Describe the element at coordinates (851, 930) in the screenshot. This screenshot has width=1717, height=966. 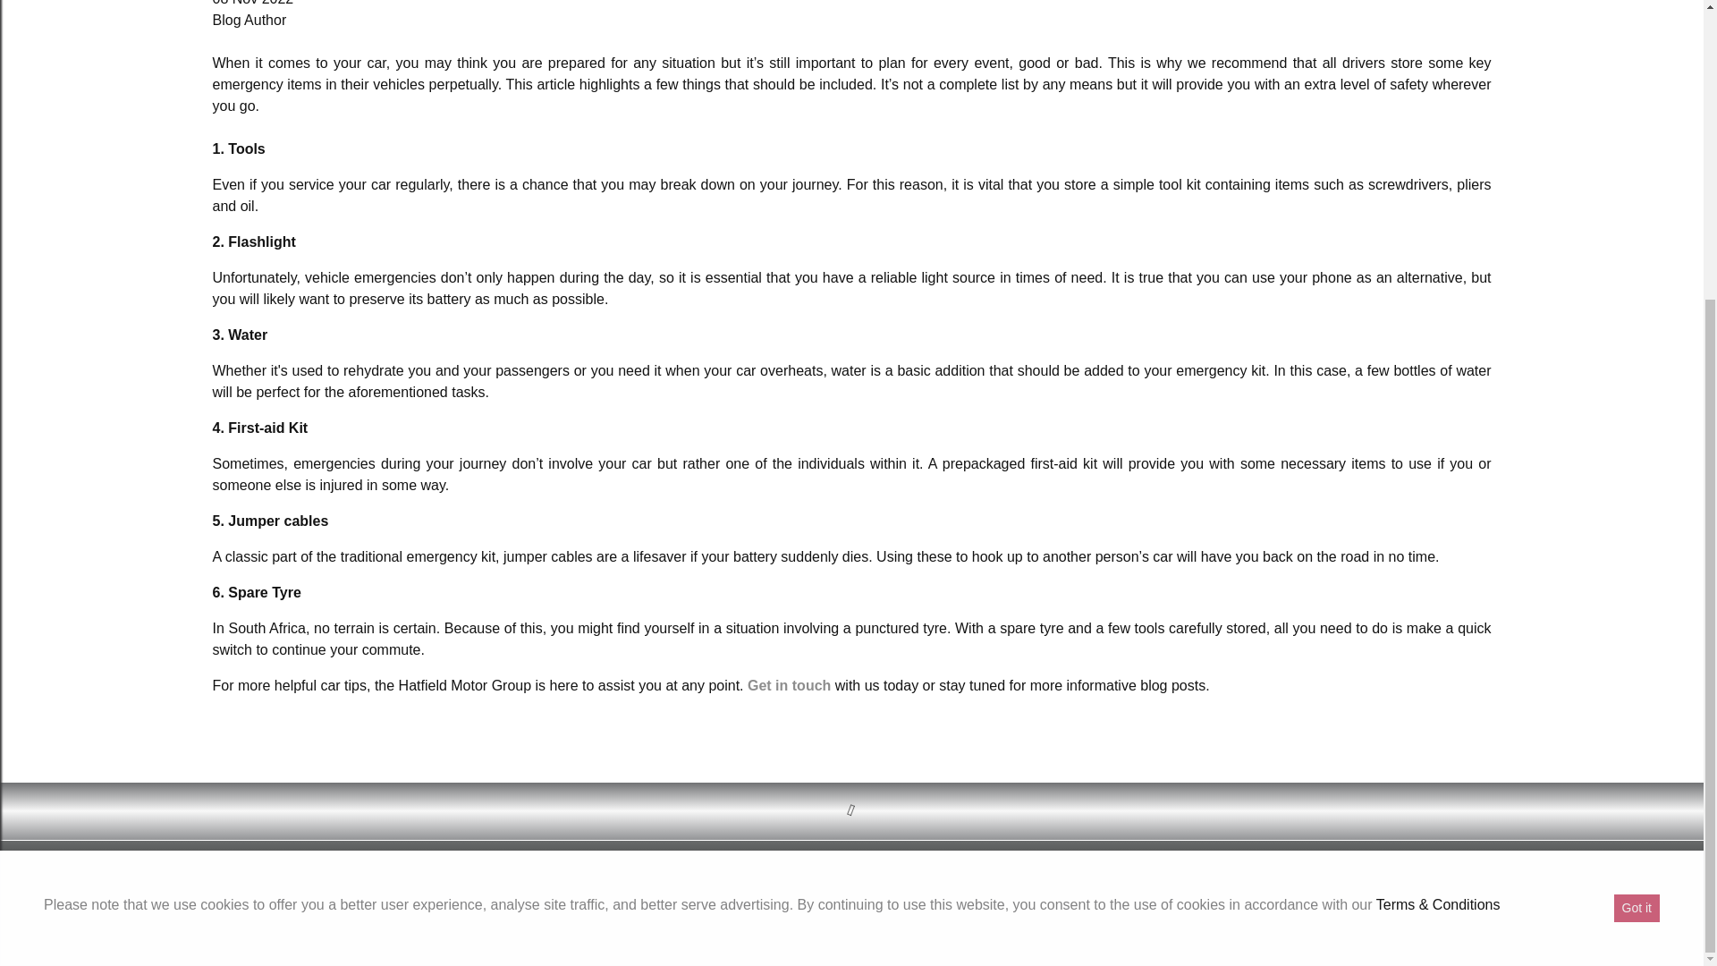
I see `iX Online Motoring` at that location.